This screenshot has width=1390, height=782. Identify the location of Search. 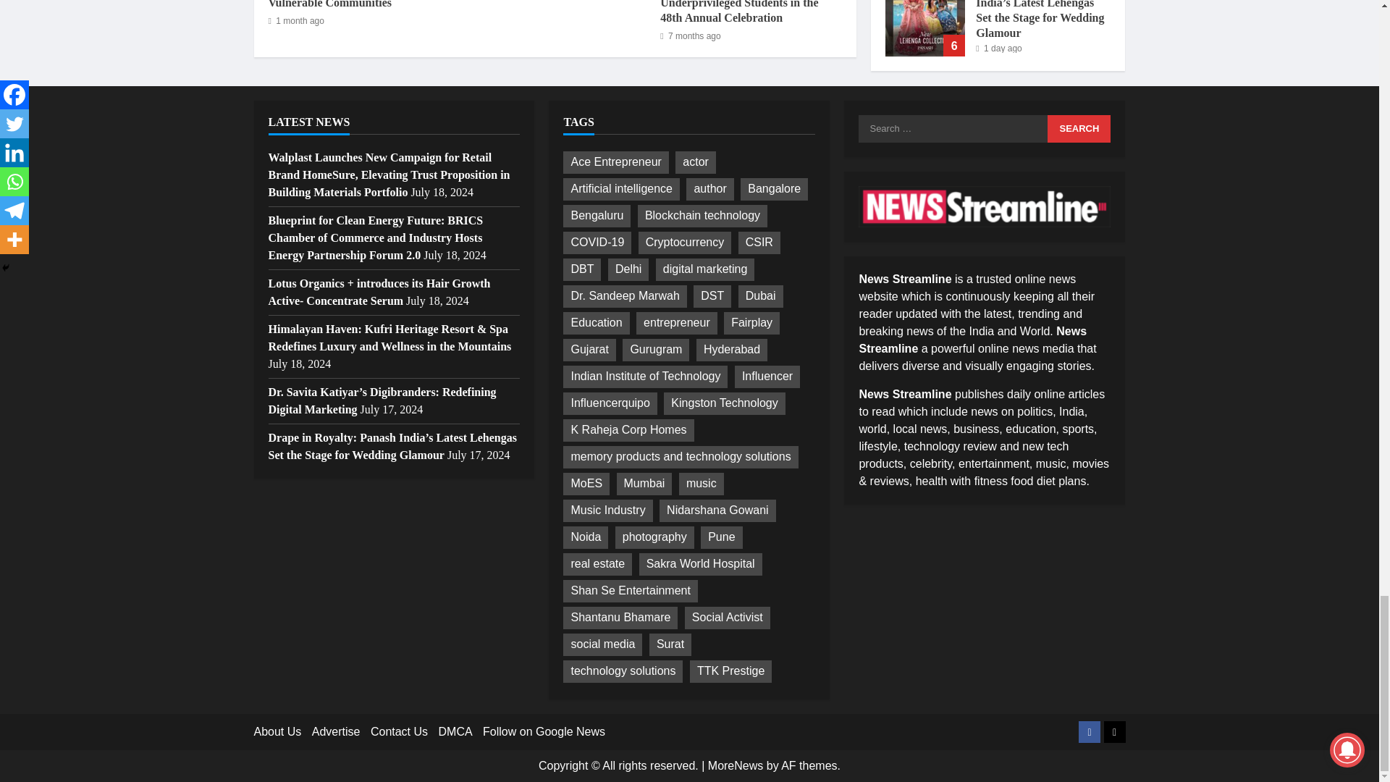
(1079, 128).